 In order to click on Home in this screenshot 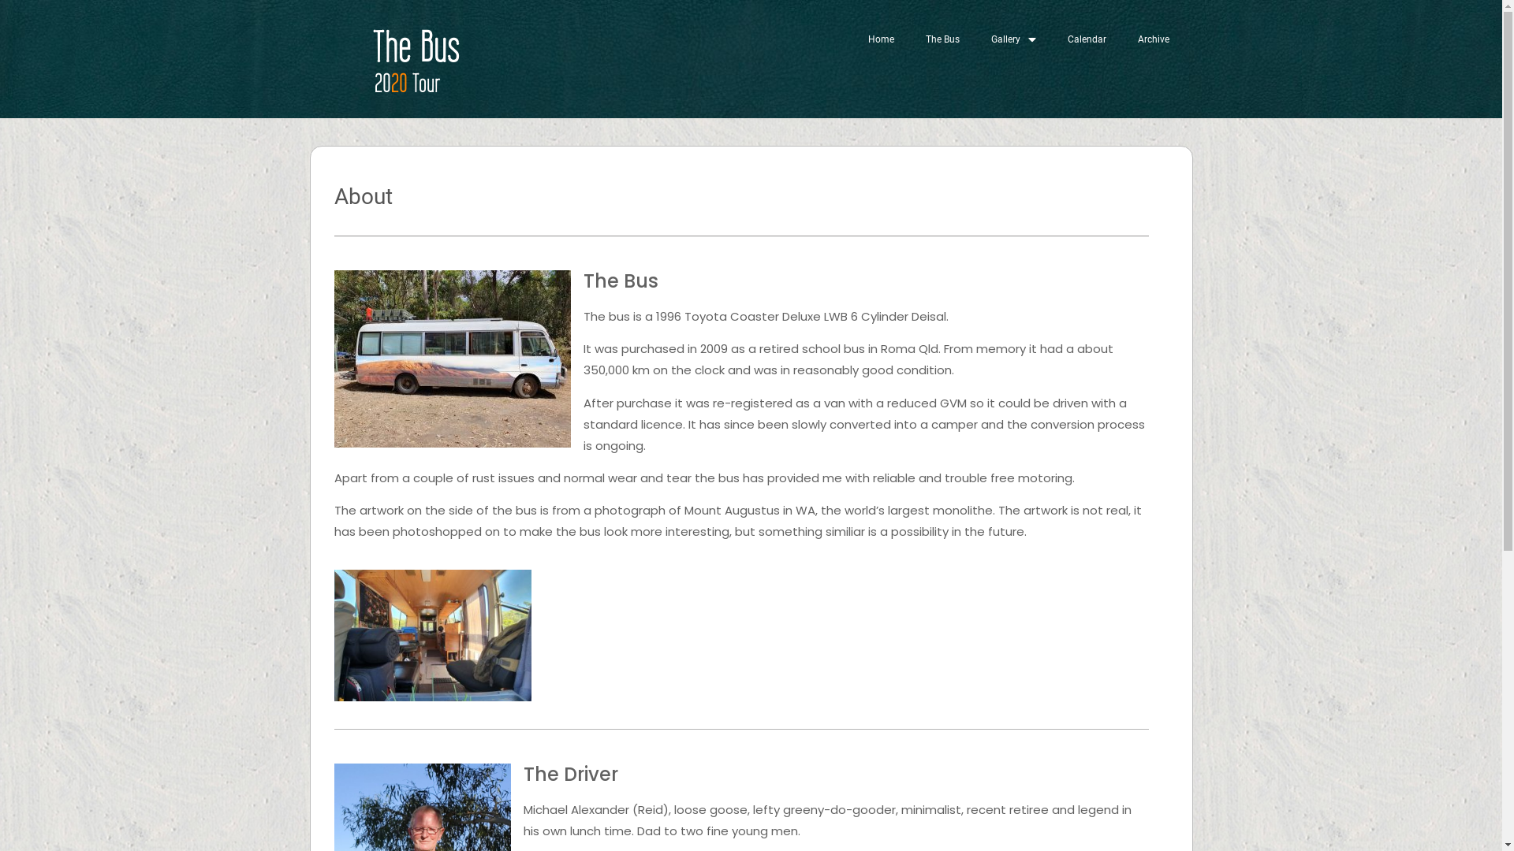, I will do `click(880, 39)`.